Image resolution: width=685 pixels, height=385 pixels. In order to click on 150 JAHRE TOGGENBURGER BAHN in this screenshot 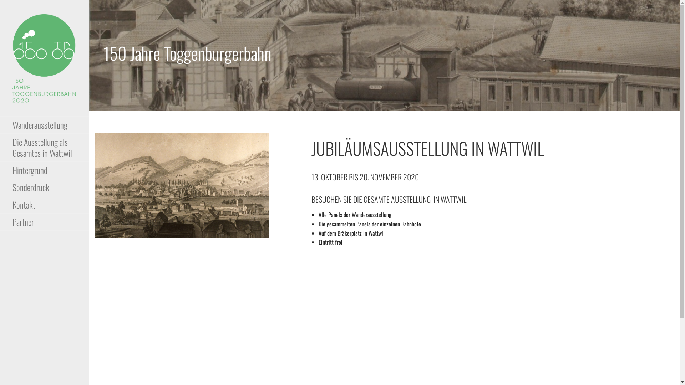, I will do `click(51, 128)`.